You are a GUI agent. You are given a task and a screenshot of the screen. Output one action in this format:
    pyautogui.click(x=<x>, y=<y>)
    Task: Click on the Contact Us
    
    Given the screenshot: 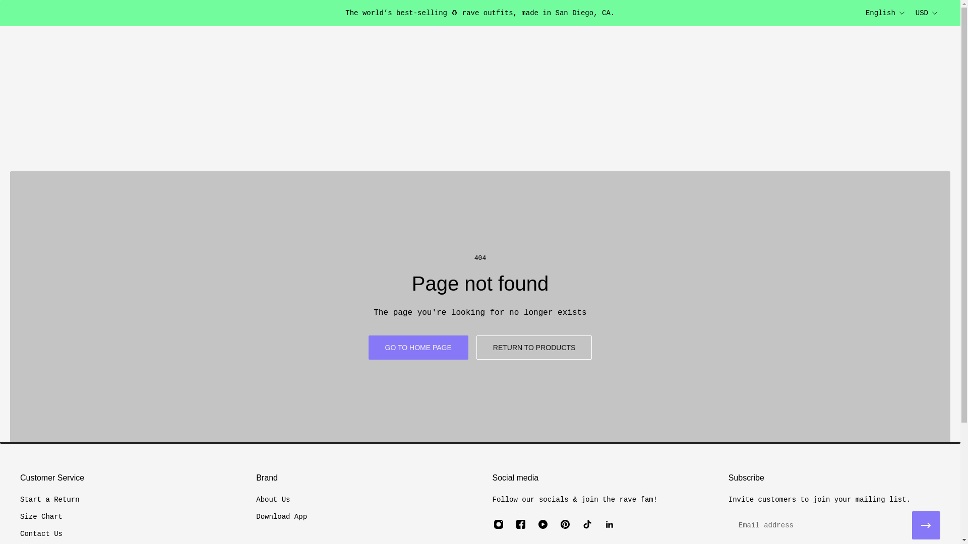 What is the action you would take?
    pyautogui.click(x=49, y=534)
    